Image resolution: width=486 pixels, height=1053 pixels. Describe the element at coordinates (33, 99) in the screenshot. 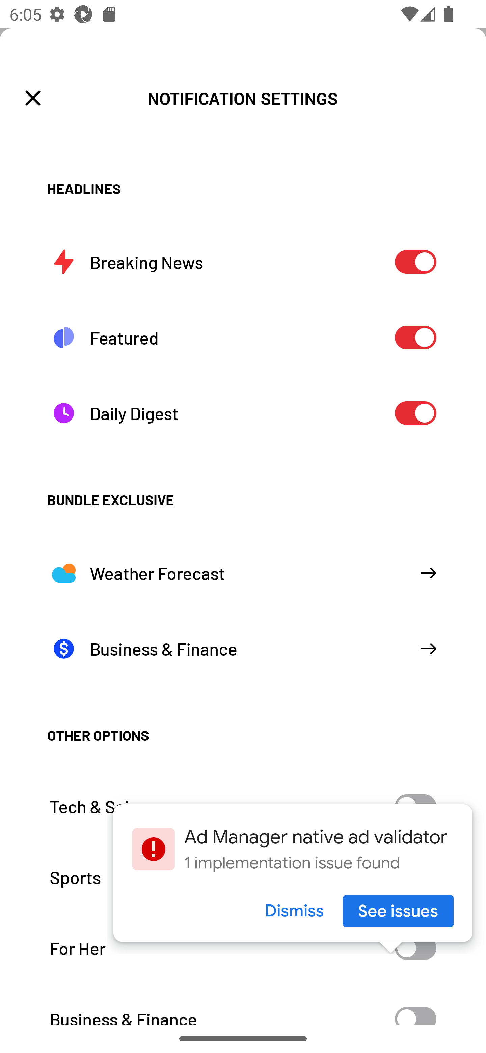

I see `Leading Icon` at that location.